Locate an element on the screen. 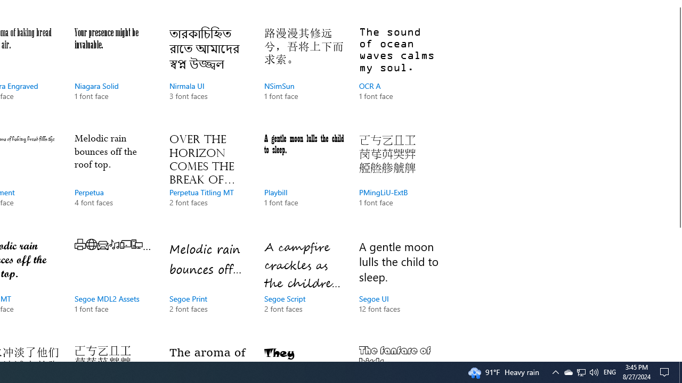 The width and height of the screenshot is (682, 383). PMingLiU-ExtB, 1 font face is located at coordinates (399, 180).